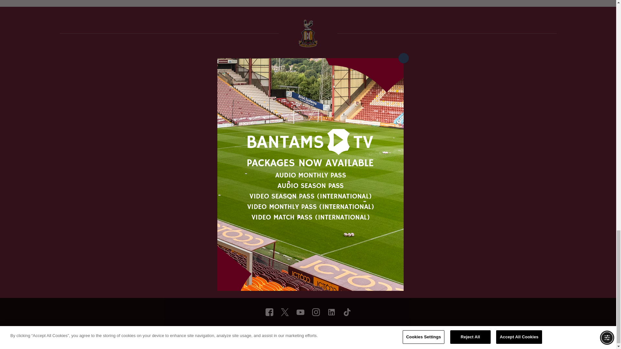  What do you see at coordinates (245, 334) in the screenshot?
I see `Terms of Use` at bounding box center [245, 334].